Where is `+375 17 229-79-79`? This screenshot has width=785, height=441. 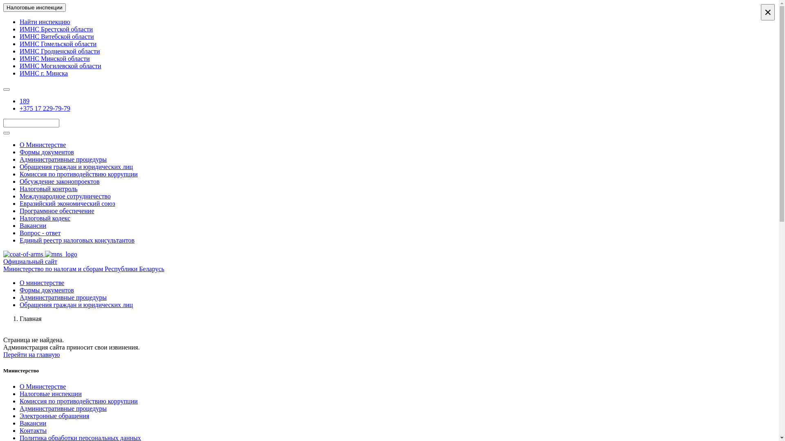 +375 17 229-79-79 is located at coordinates (45, 109).